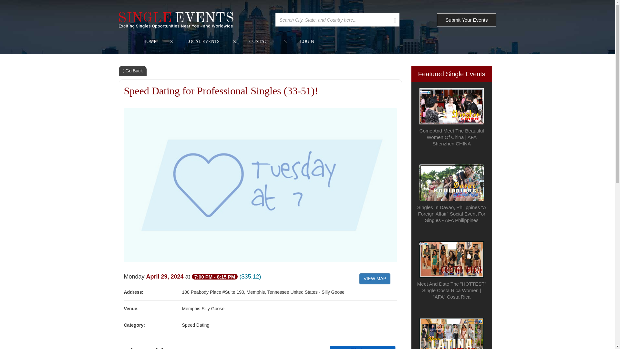 This screenshot has width=620, height=349. What do you see at coordinates (467, 20) in the screenshot?
I see `Submit Your Events` at bounding box center [467, 20].